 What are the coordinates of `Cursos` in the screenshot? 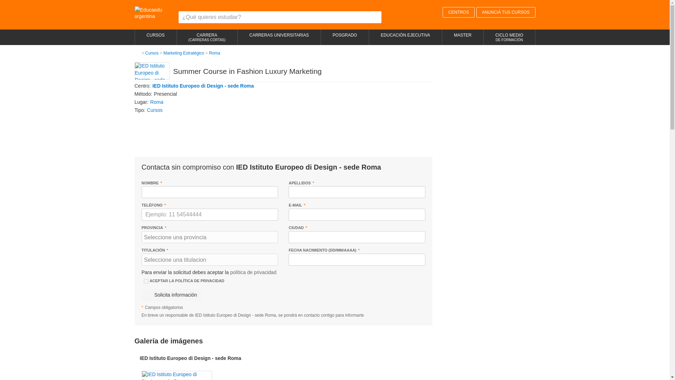 It's located at (155, 35).